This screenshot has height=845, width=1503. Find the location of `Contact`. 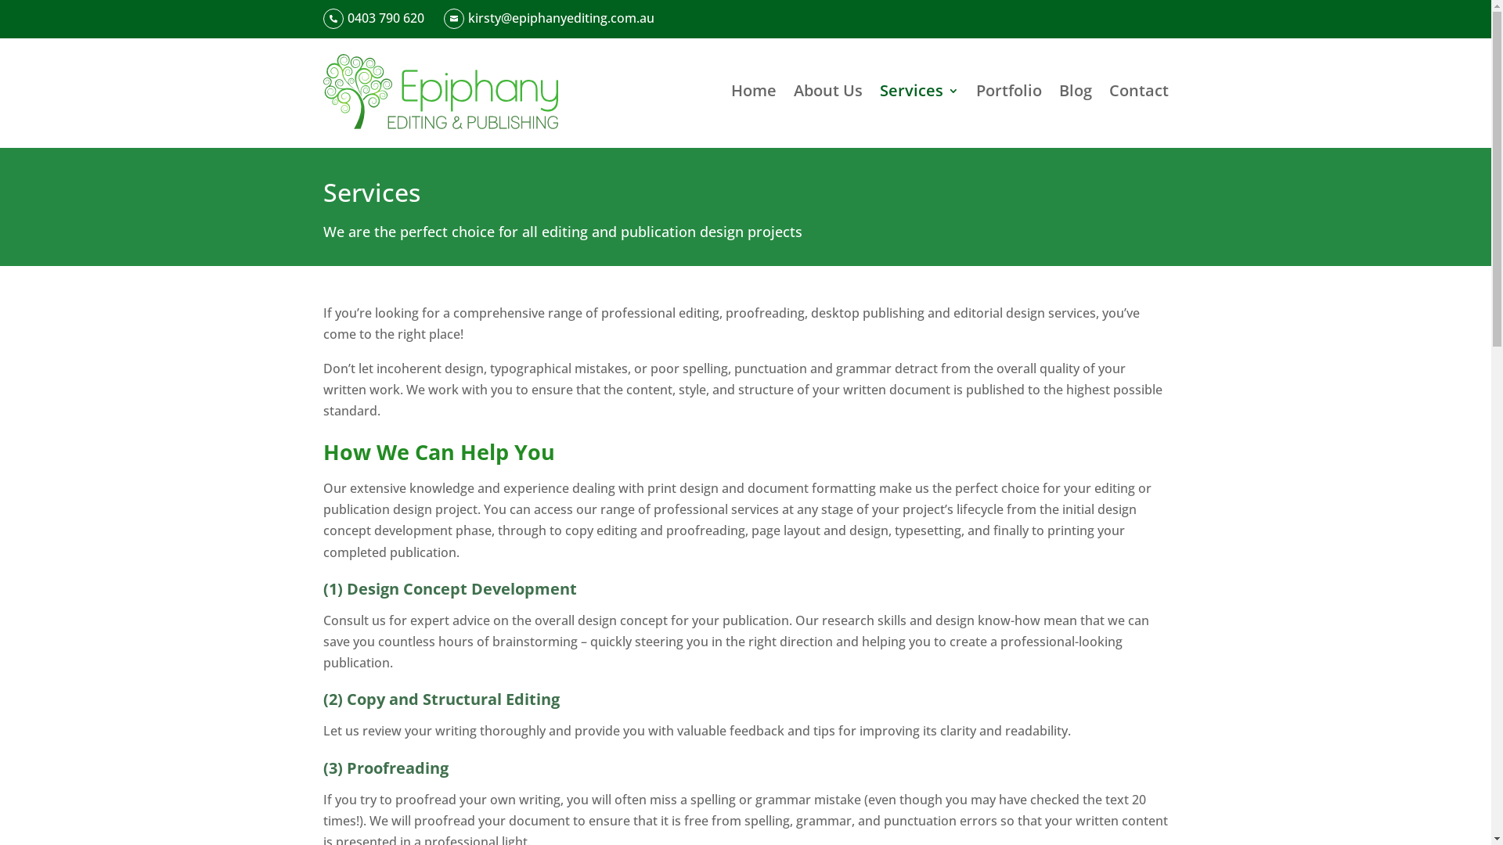

Contact is located at coordinates (1138, 91).